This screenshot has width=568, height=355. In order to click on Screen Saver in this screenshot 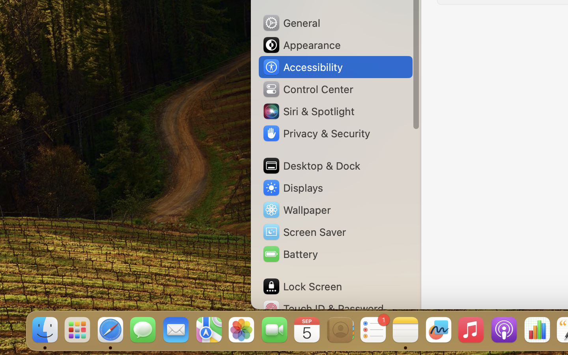, I will do `click(304, 232)`.